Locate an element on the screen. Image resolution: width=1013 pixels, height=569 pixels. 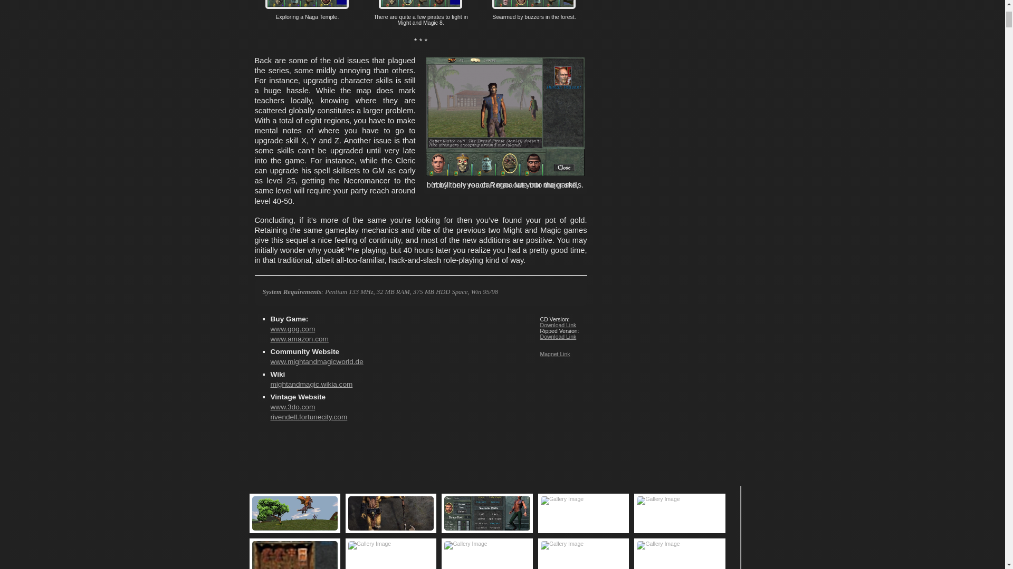
Download Link is located at coordinates (558, 336).